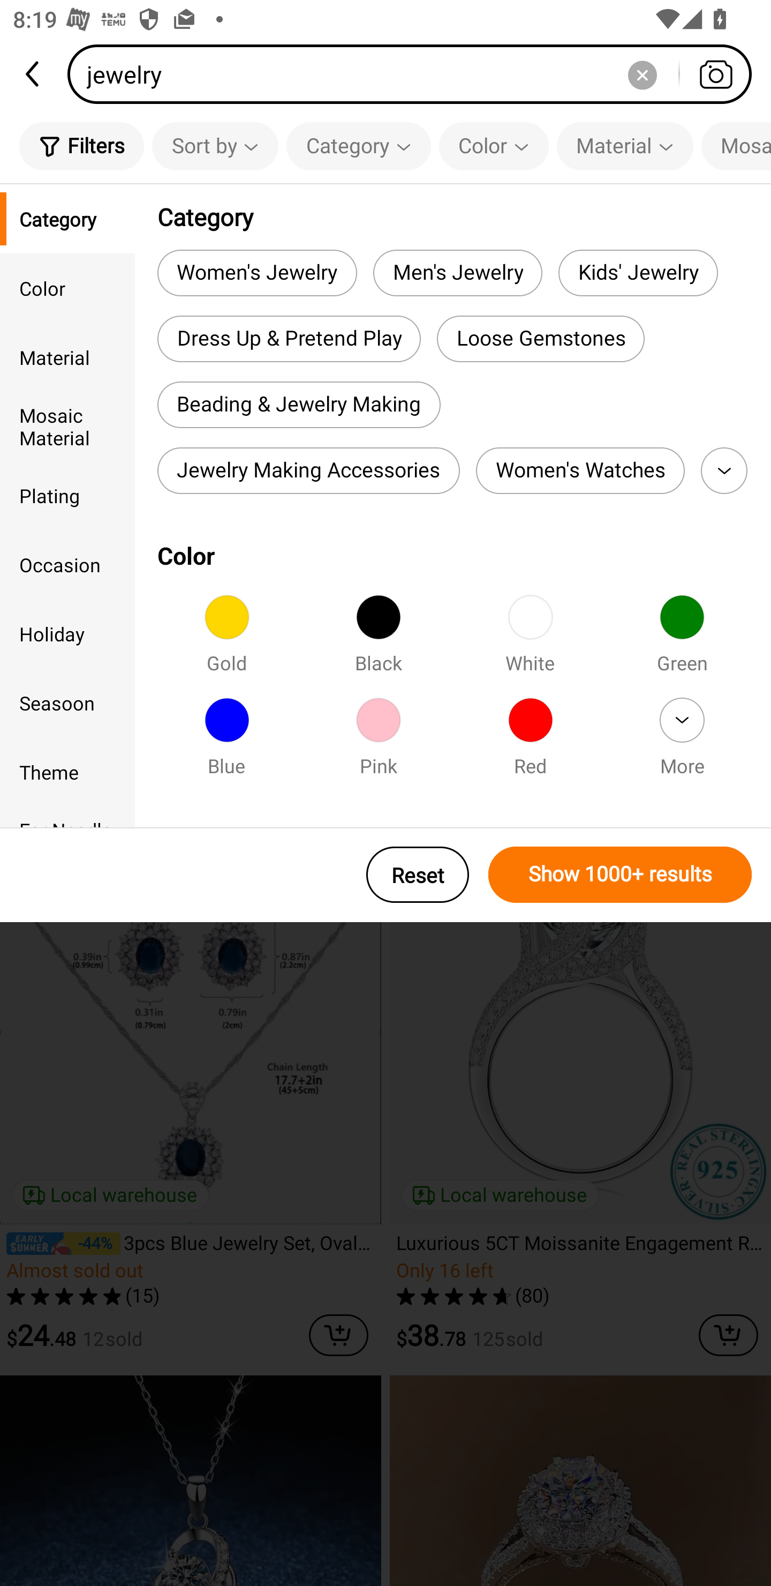  Describe the element at coordinates (359, 146) in the screenshot. I see `Category` at that location.